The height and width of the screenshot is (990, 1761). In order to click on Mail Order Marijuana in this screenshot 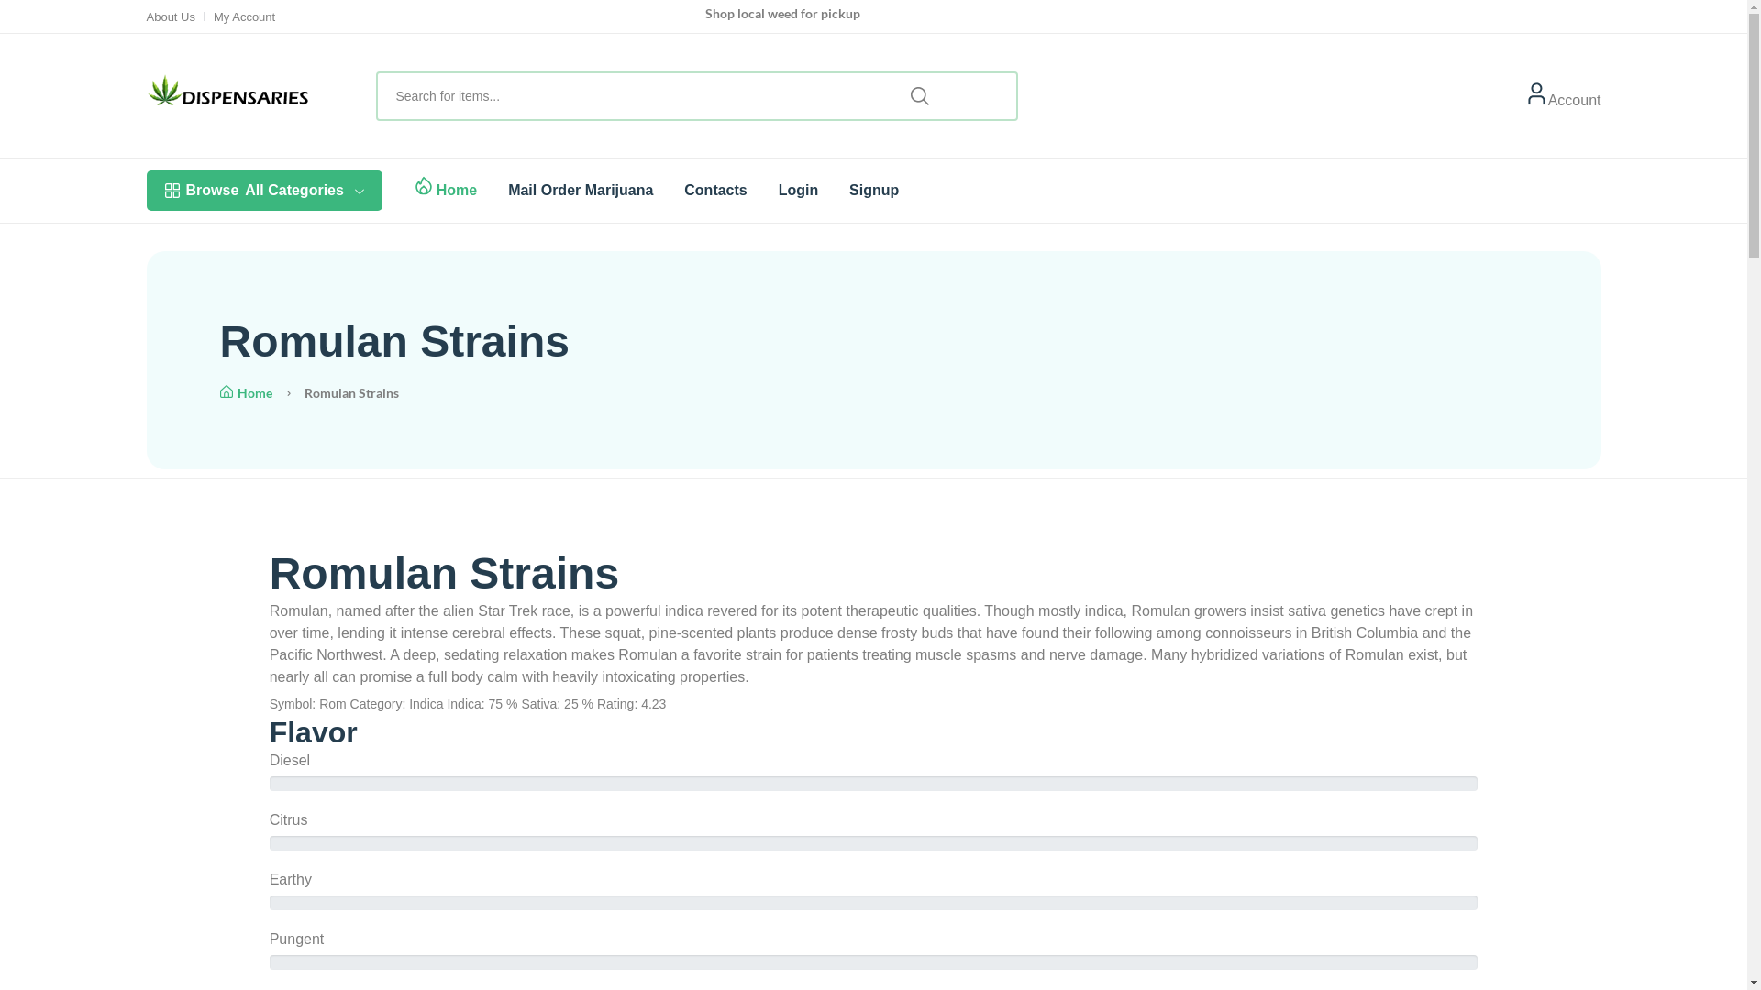, I will do `click(581, 191)`.